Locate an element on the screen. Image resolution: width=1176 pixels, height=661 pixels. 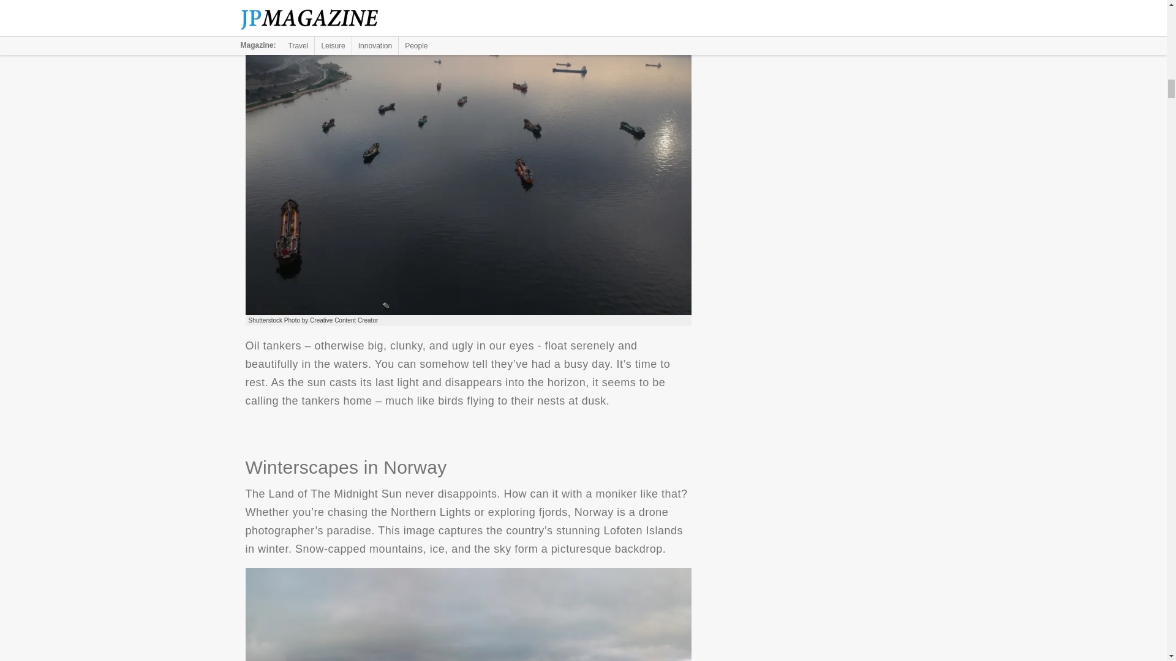
Winterscapes in Norway is located at coordinates (468, 614).